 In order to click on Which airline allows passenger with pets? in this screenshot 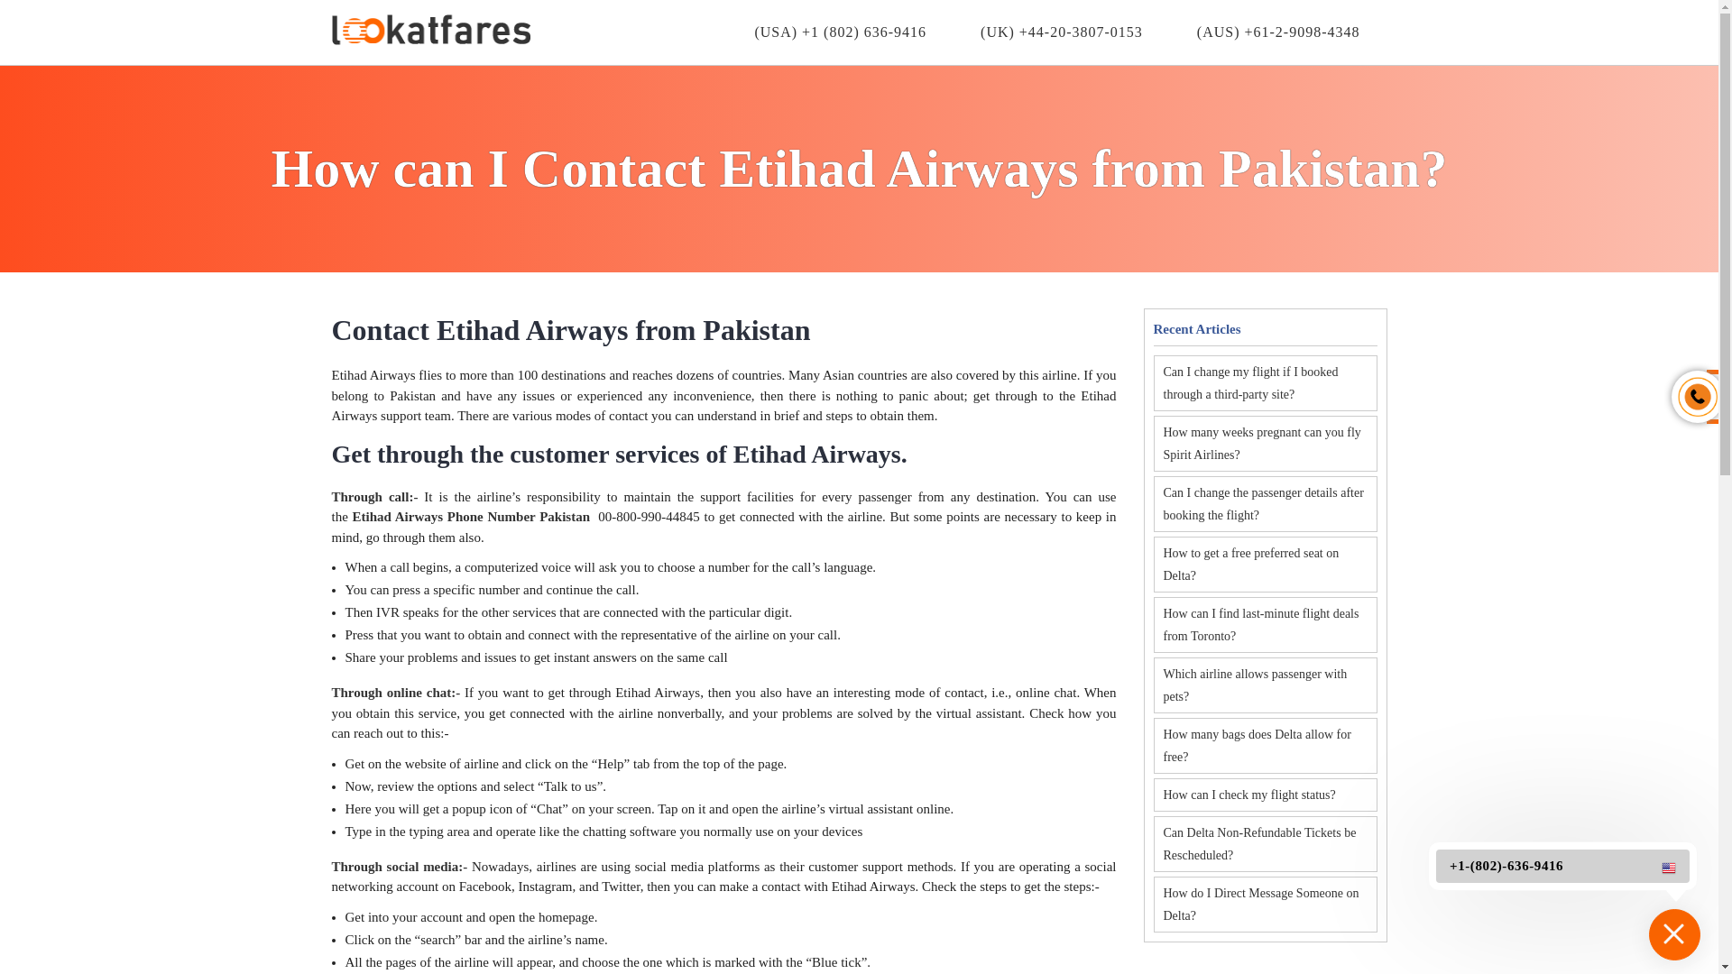, I will do `click(1265, 685)`.